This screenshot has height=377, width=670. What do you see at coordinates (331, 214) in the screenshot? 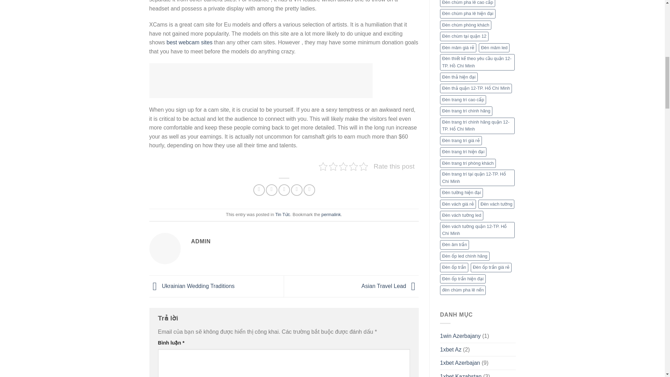
I see `Permalink to Best Cam Shows` at bounding box center [331, 214].